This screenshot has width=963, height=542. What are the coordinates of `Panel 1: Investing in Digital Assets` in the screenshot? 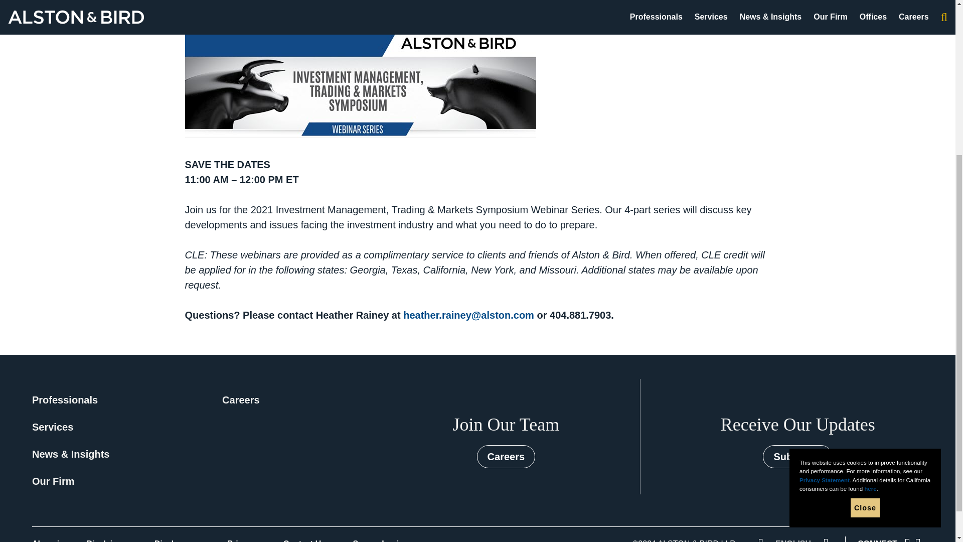 It's located at (346, 6).